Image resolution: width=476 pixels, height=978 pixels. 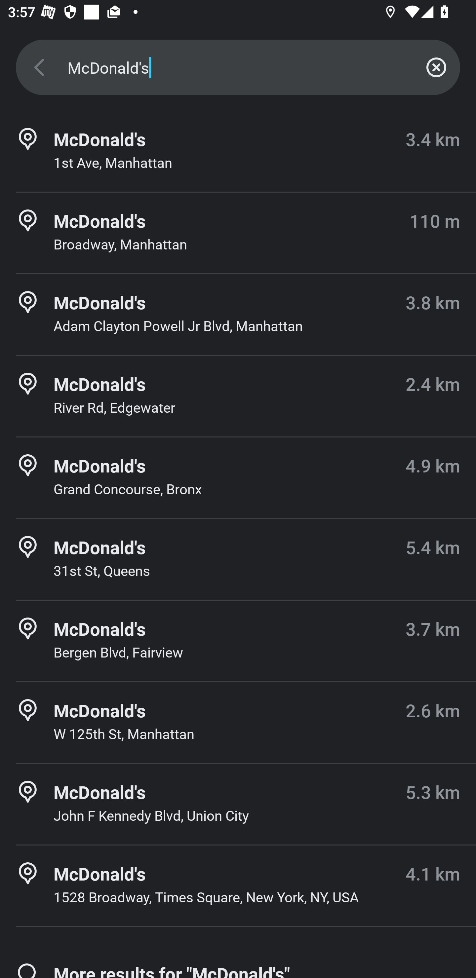 I want to click on McDonald's 3.4 km 1st Ave, Manhattan, so click(x=238, y=151).